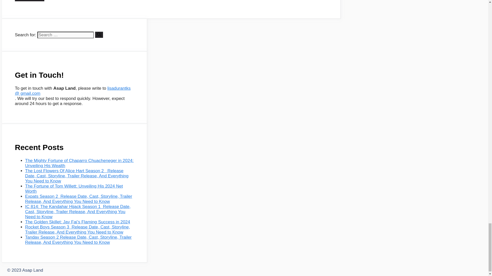  Describe the element at coordinates (29, 1) in the screenshot. I see `Post Comment` at that location.